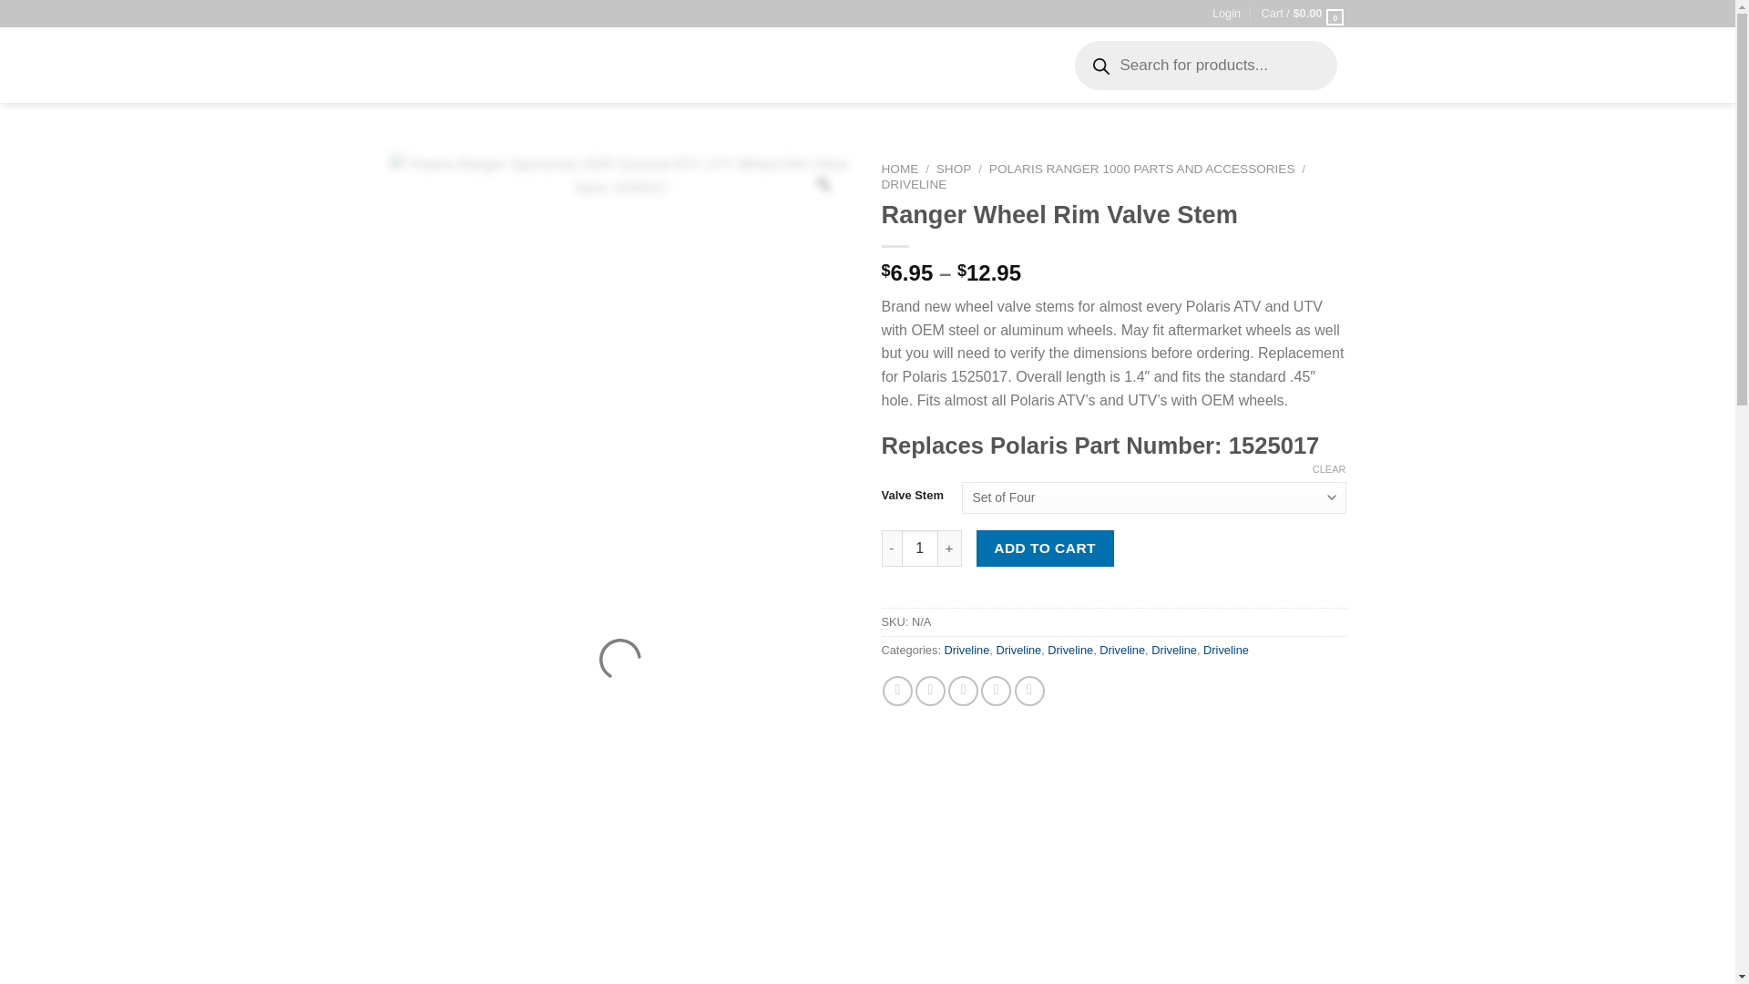 This screenshot has height=984, width=1749. What do you see at coordinates (954, 169) in the screenshot?
I see `SHOP` at bounding box center [954, 169].